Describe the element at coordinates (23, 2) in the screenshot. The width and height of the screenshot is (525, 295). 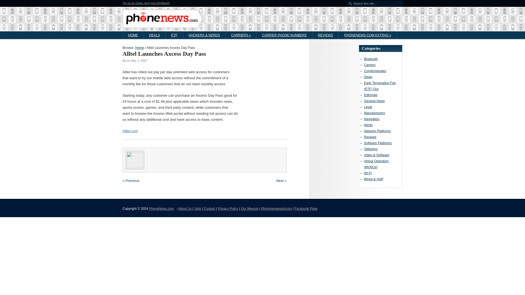
I see `Search` at that location.